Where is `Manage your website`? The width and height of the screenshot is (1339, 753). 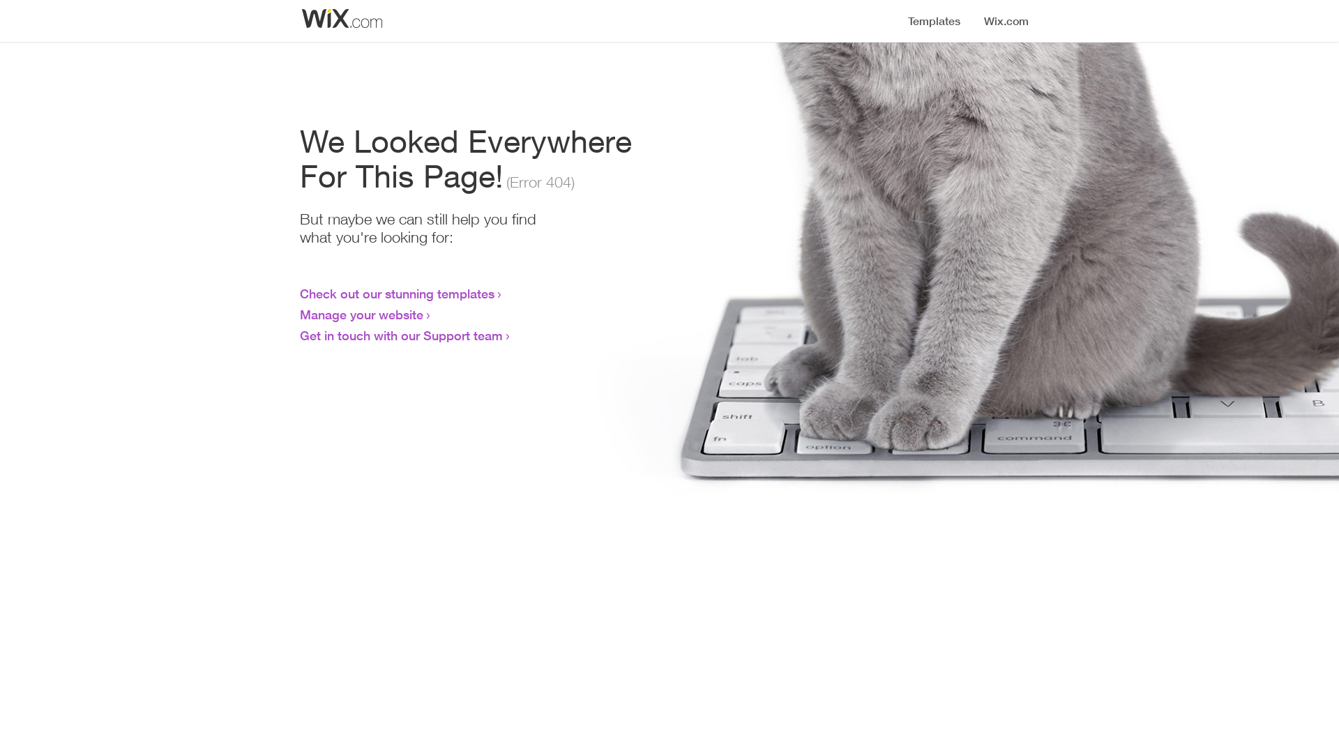
Manage your website is located at coordinates (361, 314).